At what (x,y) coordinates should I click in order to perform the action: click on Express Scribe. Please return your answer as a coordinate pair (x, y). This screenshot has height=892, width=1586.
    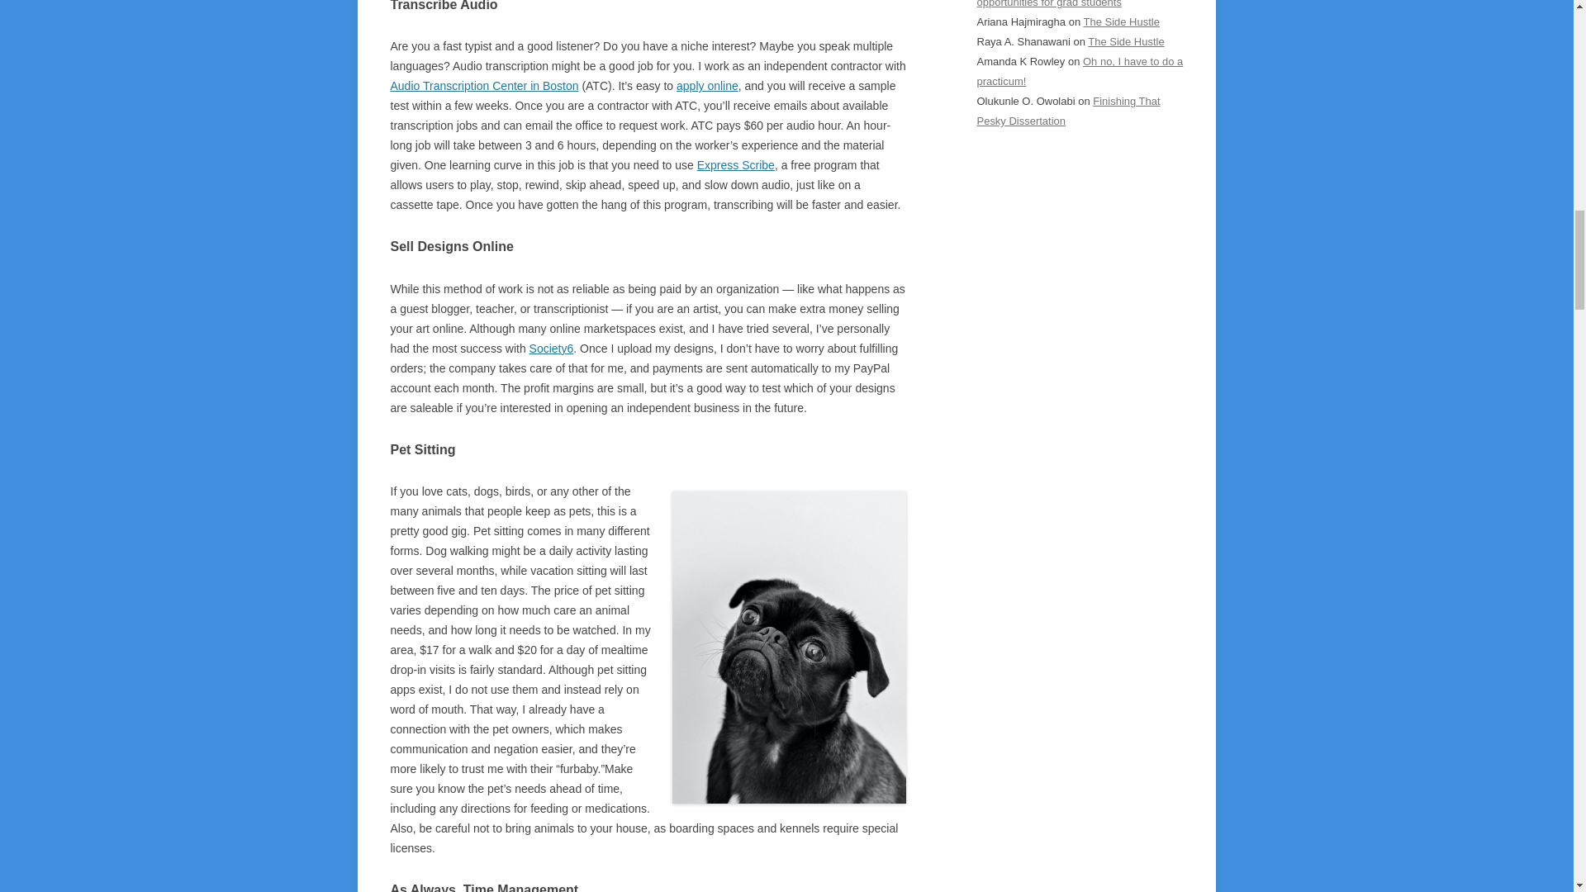
    Looking at the image, I should click on (736, 165).